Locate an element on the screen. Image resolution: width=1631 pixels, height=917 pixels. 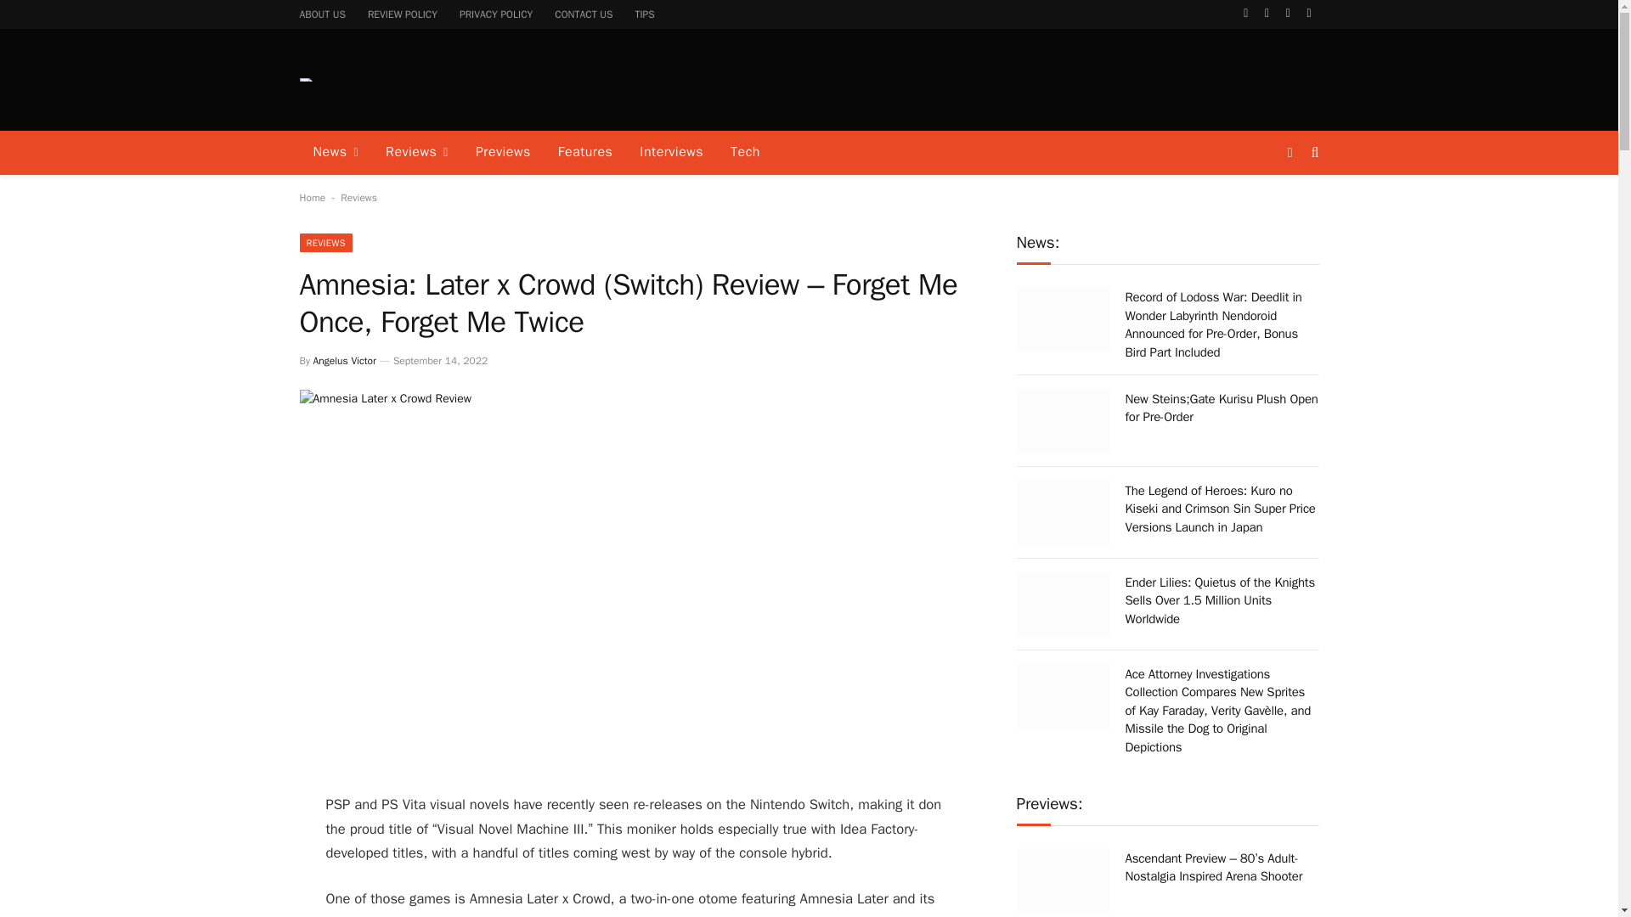
Switch to Dark Design - easier on eyes. is located at coordinates (1290, 152).